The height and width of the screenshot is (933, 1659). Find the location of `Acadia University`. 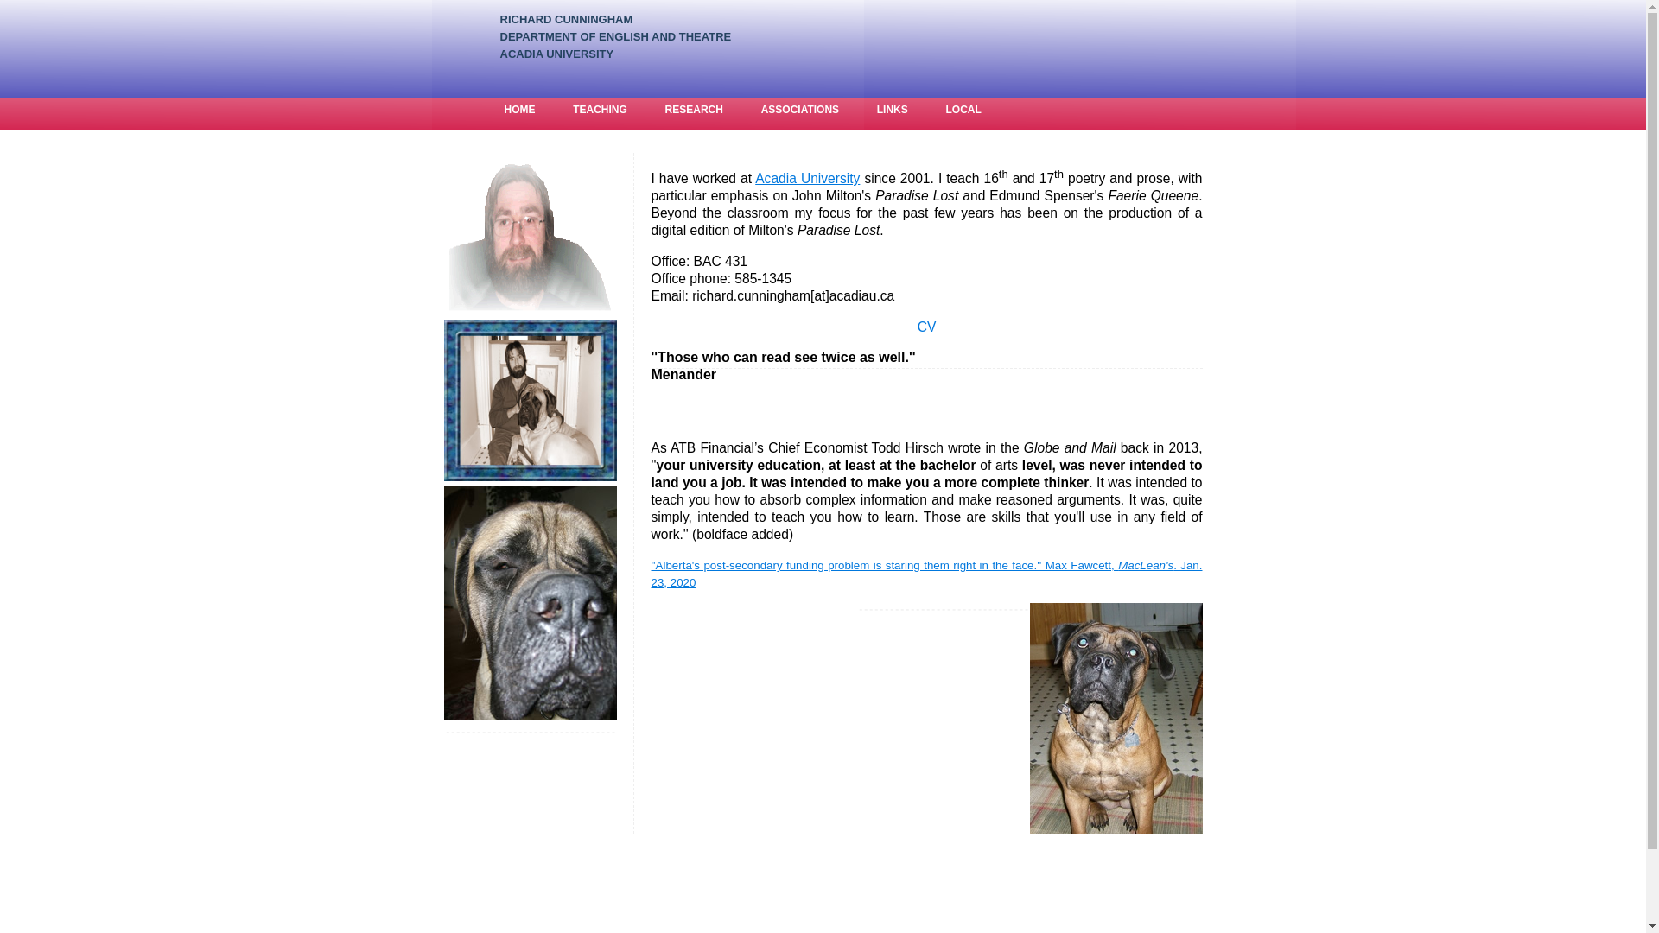

Acadia University is located at coordinates (807, 178).